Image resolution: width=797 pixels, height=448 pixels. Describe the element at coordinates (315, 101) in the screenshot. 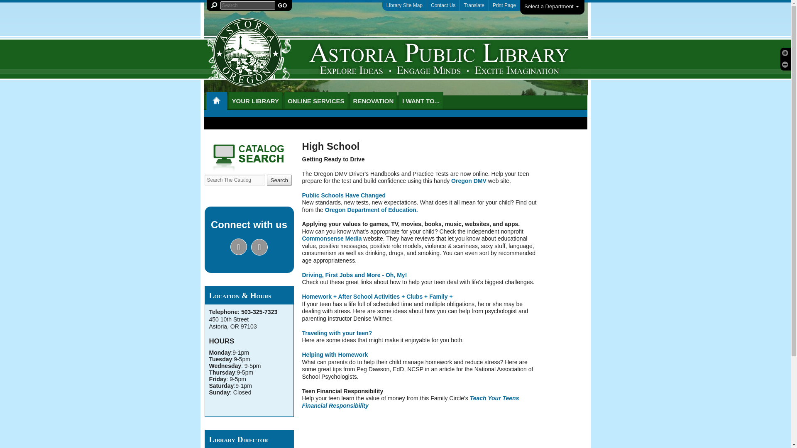

I see `ONLINE SERVICES` at that location.